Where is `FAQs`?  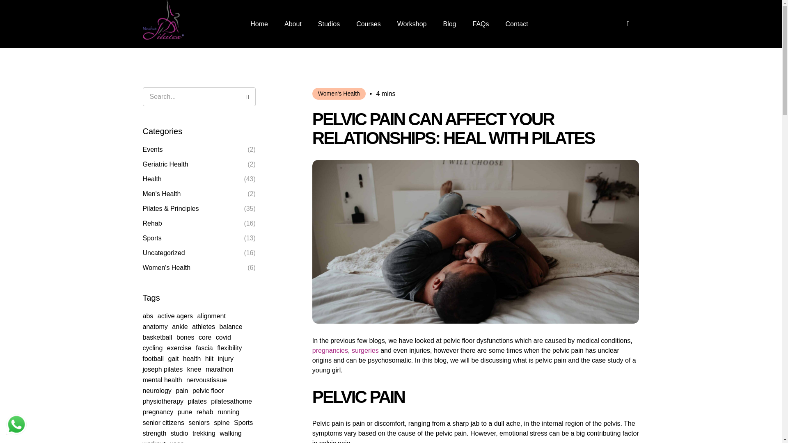 FAQs is located at coordinates (480, 24).